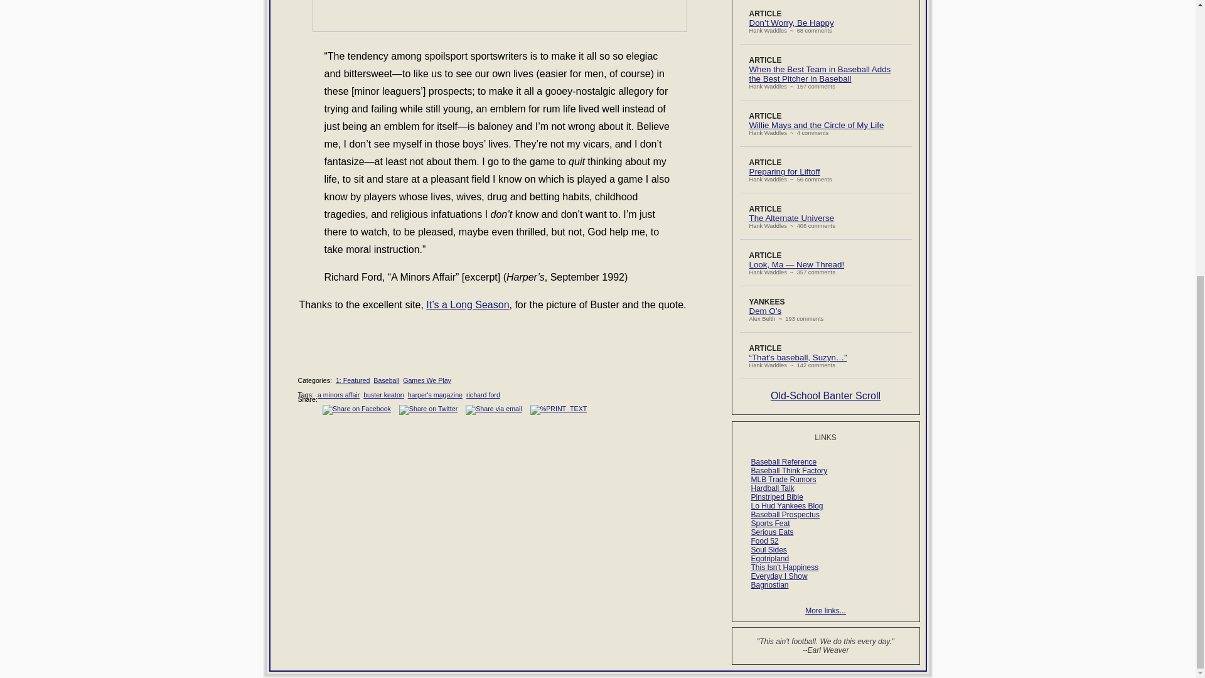  What do you see at coordinates (817, 126) in the screenshot?
I see `Permanent link to Willie Mays and the Circle of My Life` at bounding box center [817, 126].